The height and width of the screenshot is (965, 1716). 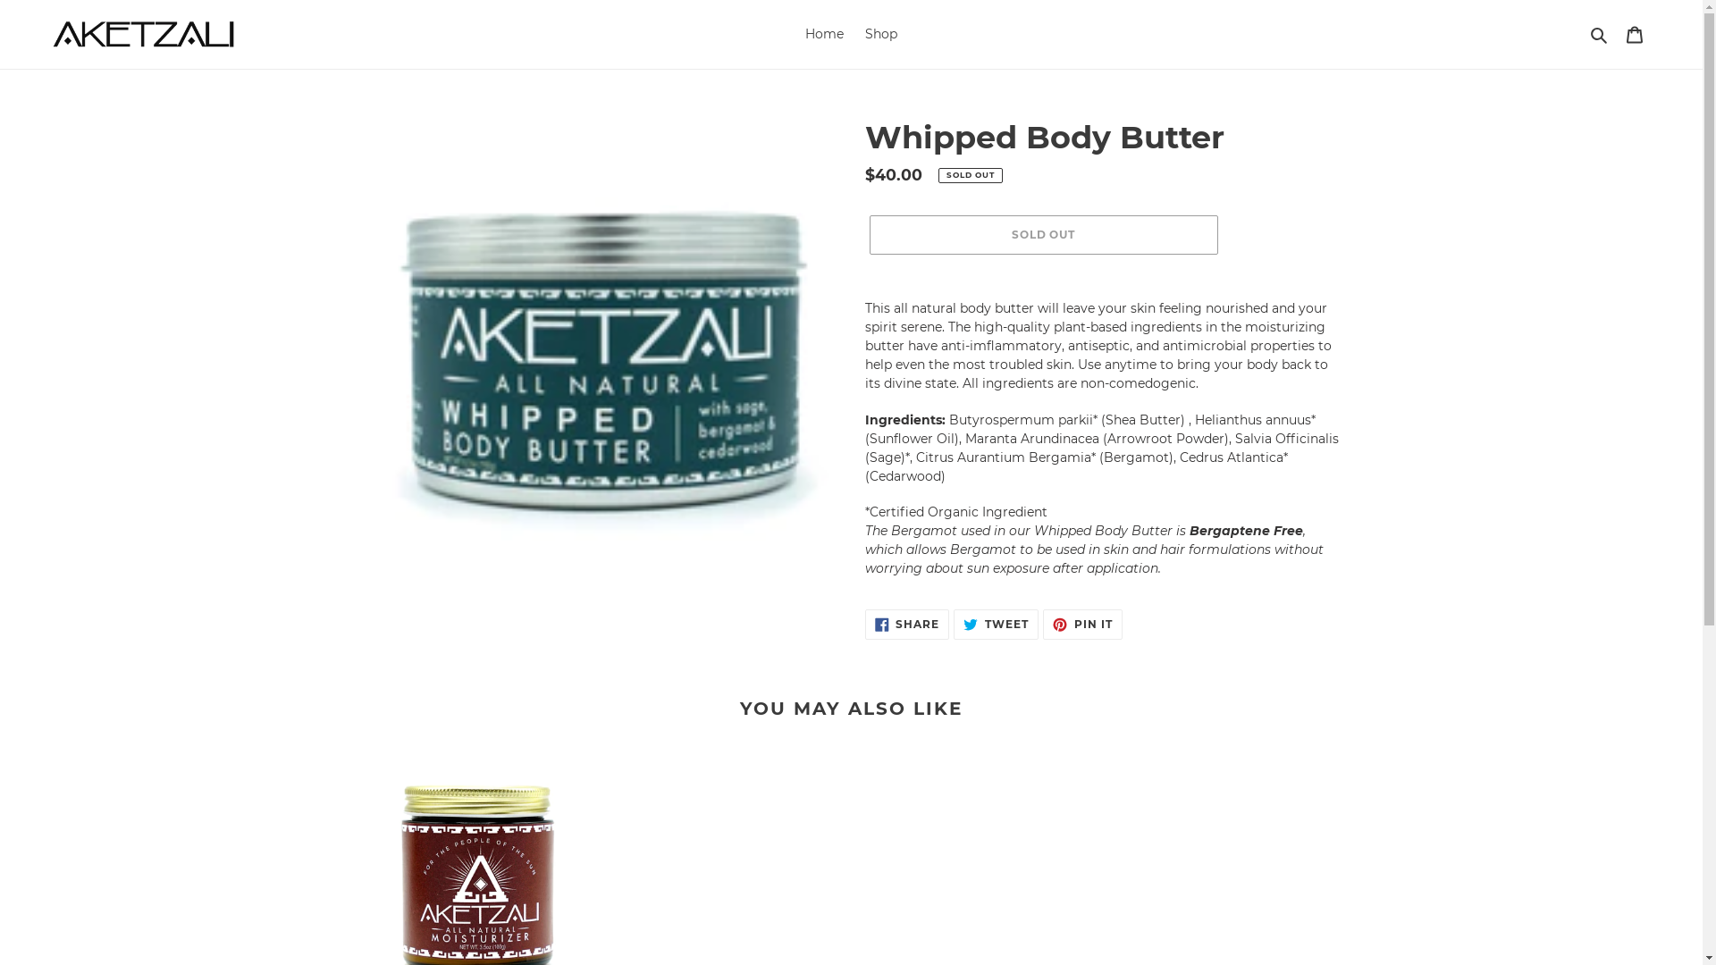 What do you see at coordinates (1043, 235) in the screenshot?
I see `SOLD OUT` at bounding box center [1043, 235].